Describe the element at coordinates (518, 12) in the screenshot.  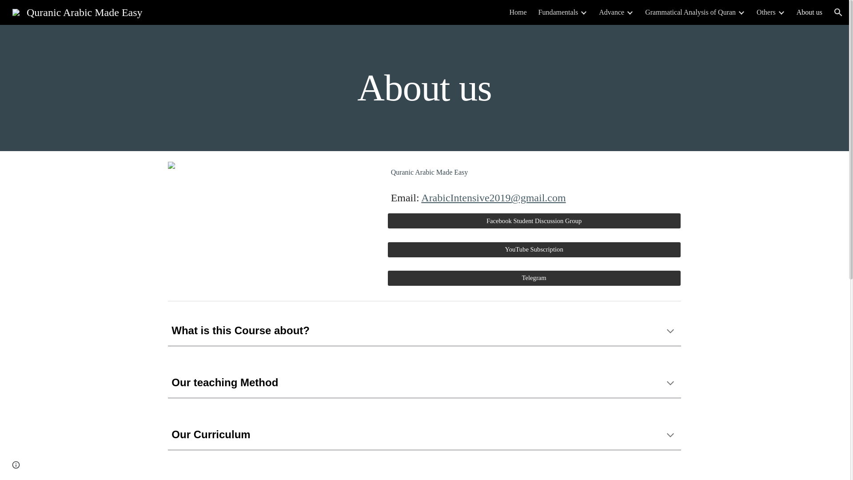
I see `Home` at that location.